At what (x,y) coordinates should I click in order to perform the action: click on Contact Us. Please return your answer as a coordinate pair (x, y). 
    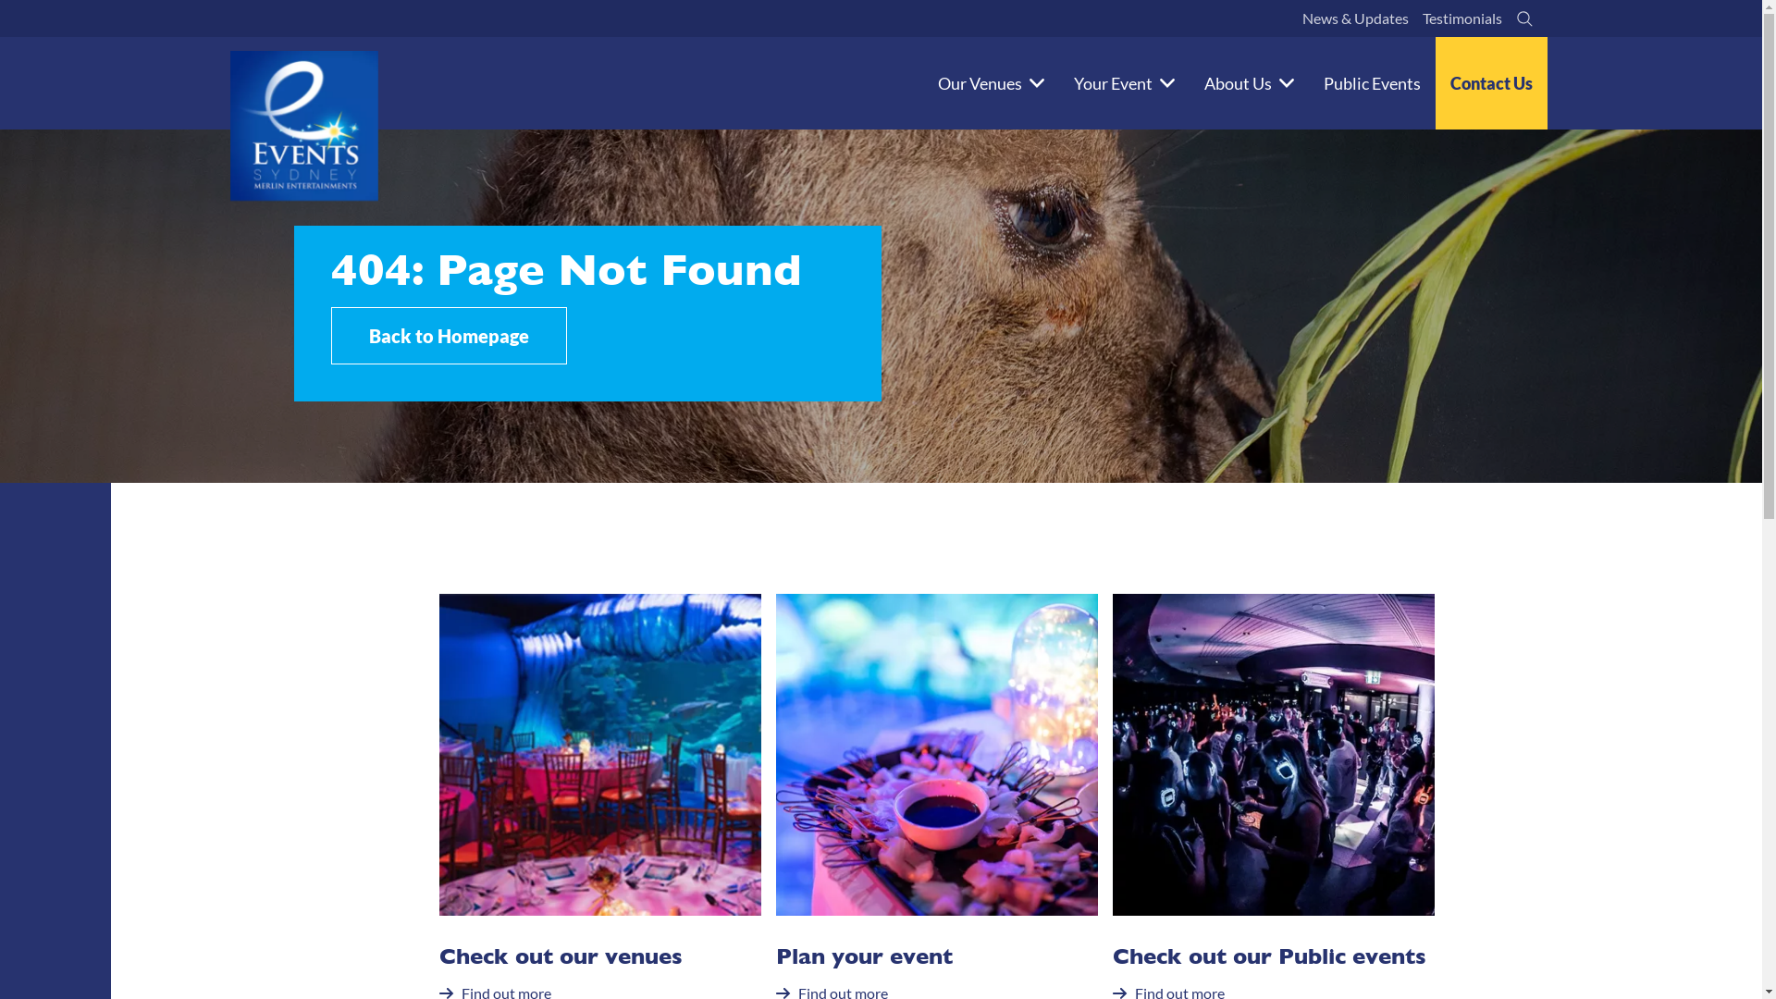
    Looking at the image, I should click on (1491, 83).